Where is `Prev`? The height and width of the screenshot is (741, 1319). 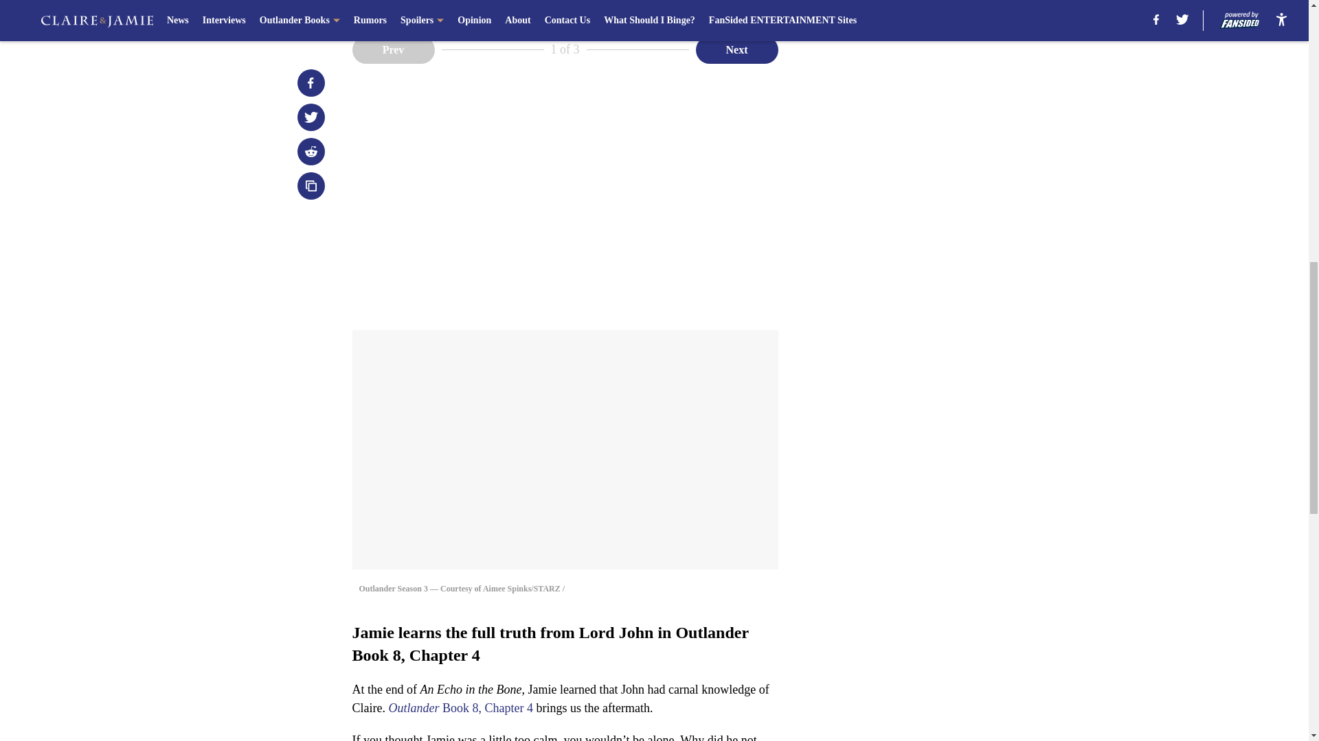
Prev is located at coordinates (393, 49).